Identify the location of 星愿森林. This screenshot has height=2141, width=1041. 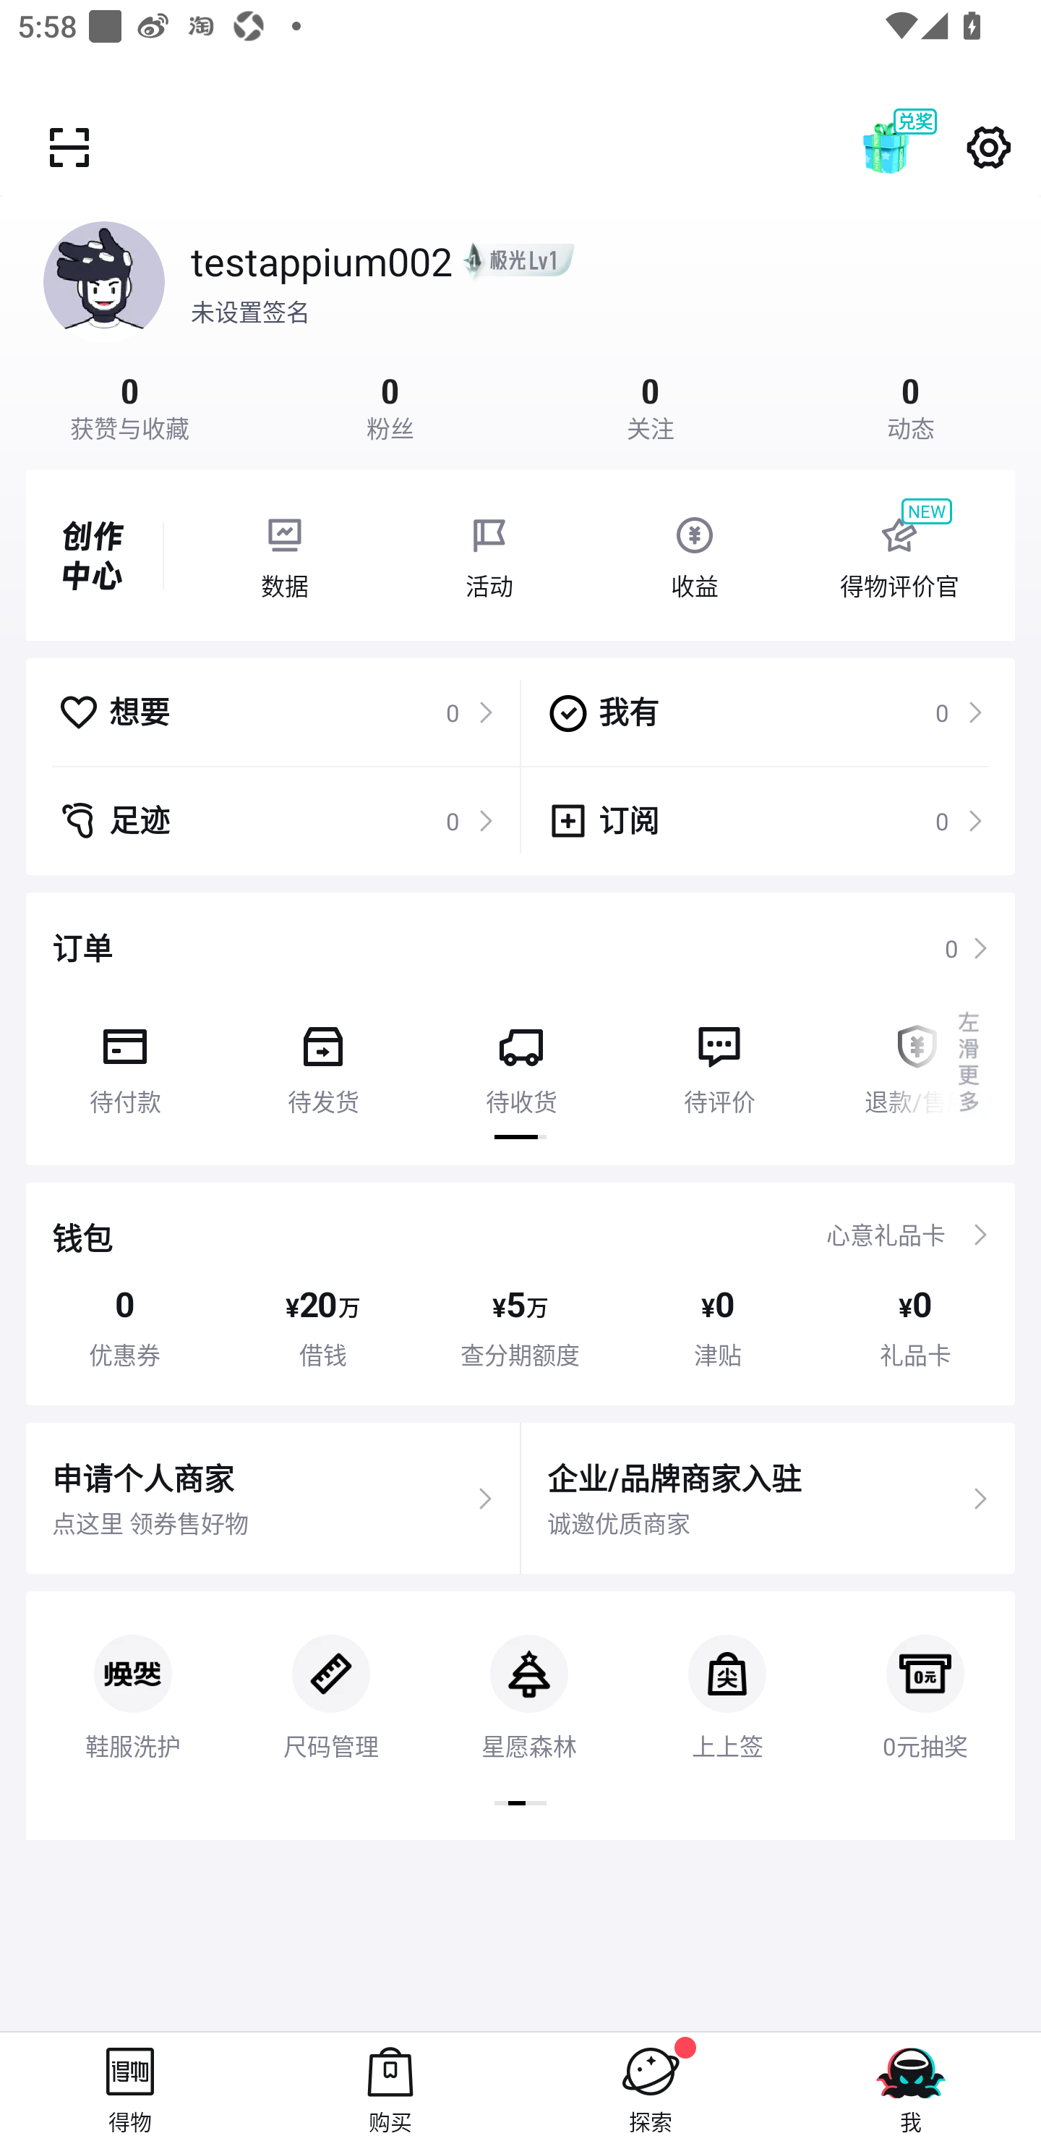
(528, 1677).